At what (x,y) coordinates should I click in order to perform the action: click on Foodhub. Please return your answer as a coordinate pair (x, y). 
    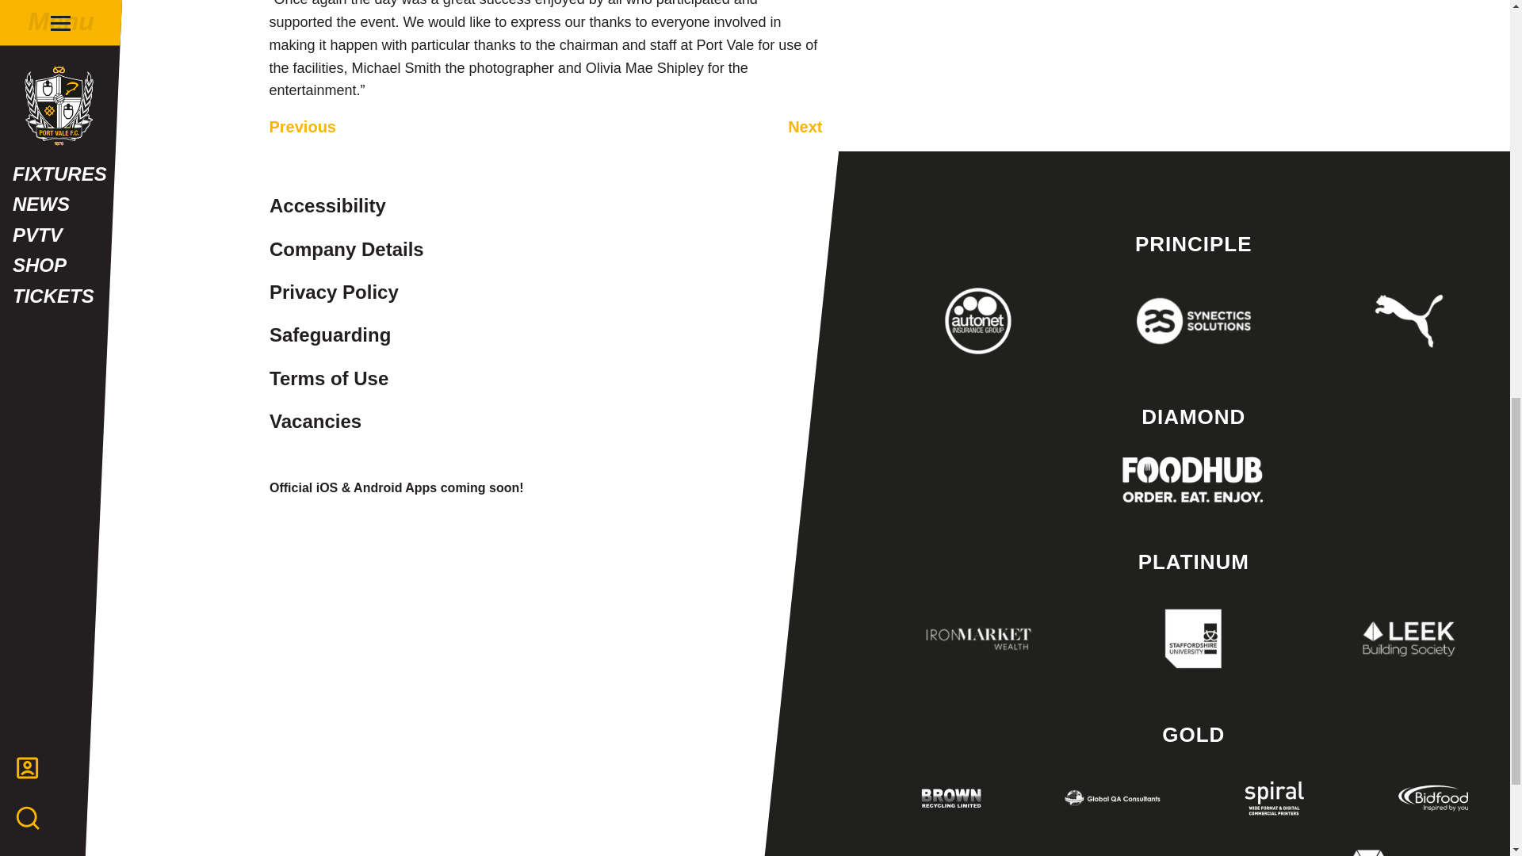
    Looking at the image, I should click on (1193, 480).